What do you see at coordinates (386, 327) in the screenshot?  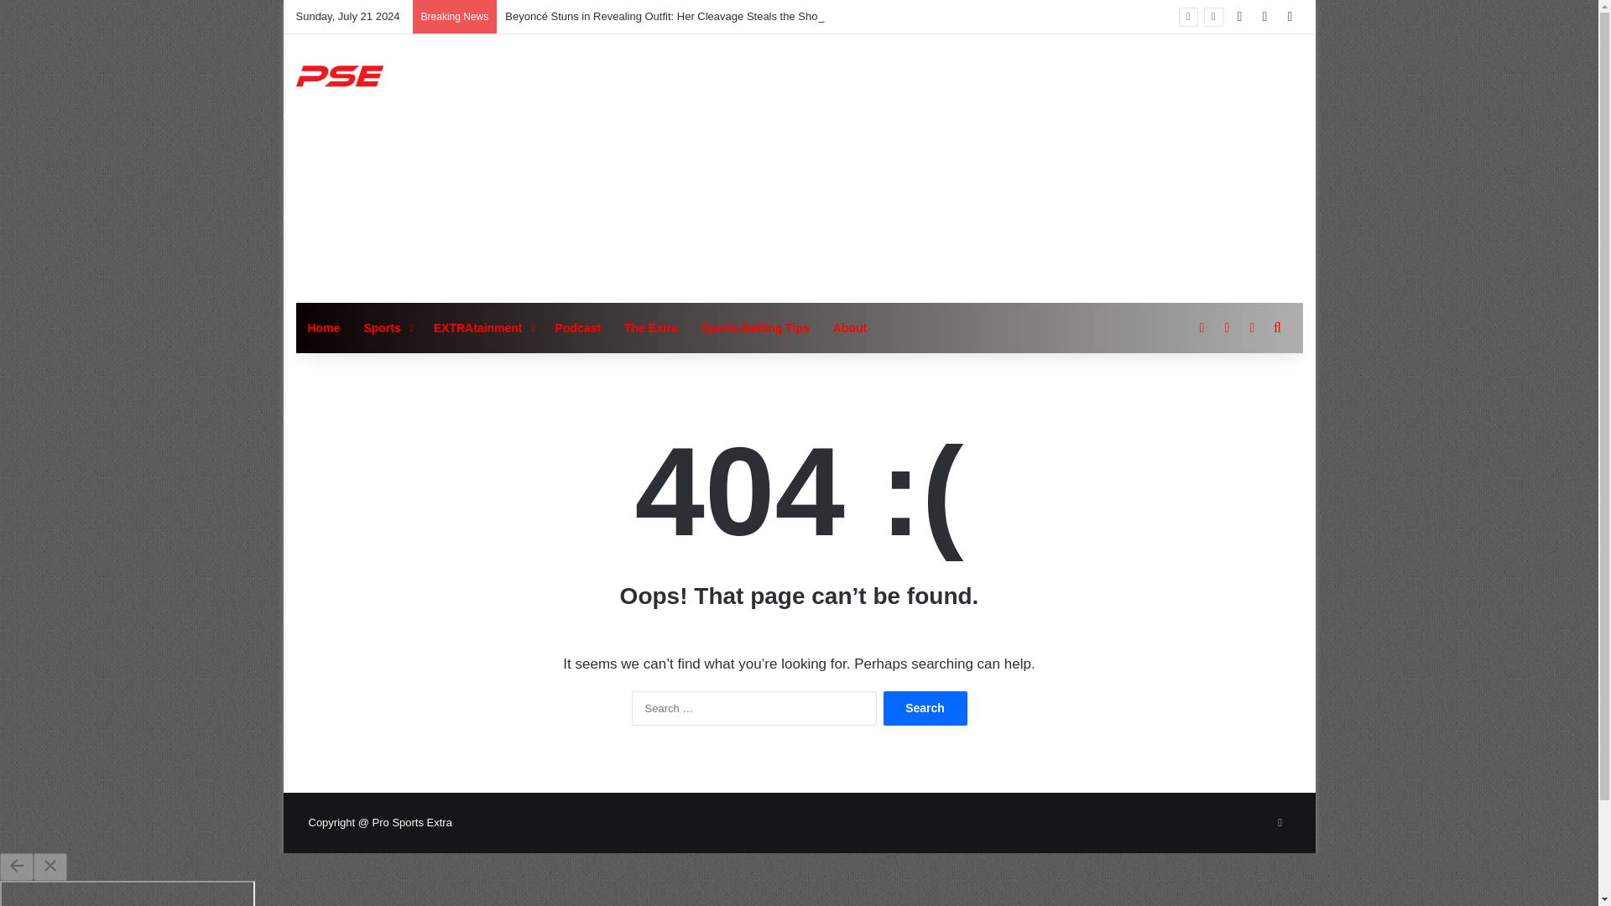 I see `Sports` at bounding box center [386, 327].